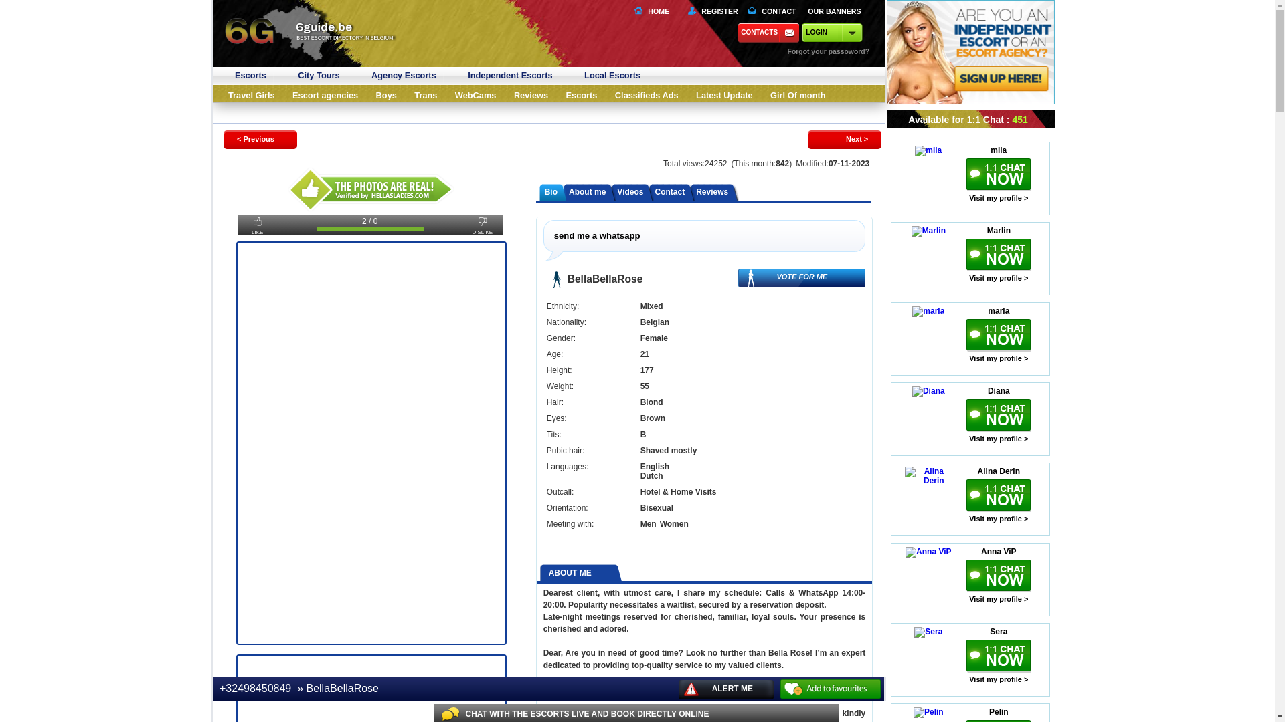 This screenshot has height=722, width=1285. Describe the element at coordinates (999, 234) in the screenshot. I see `Marlin` at that location.